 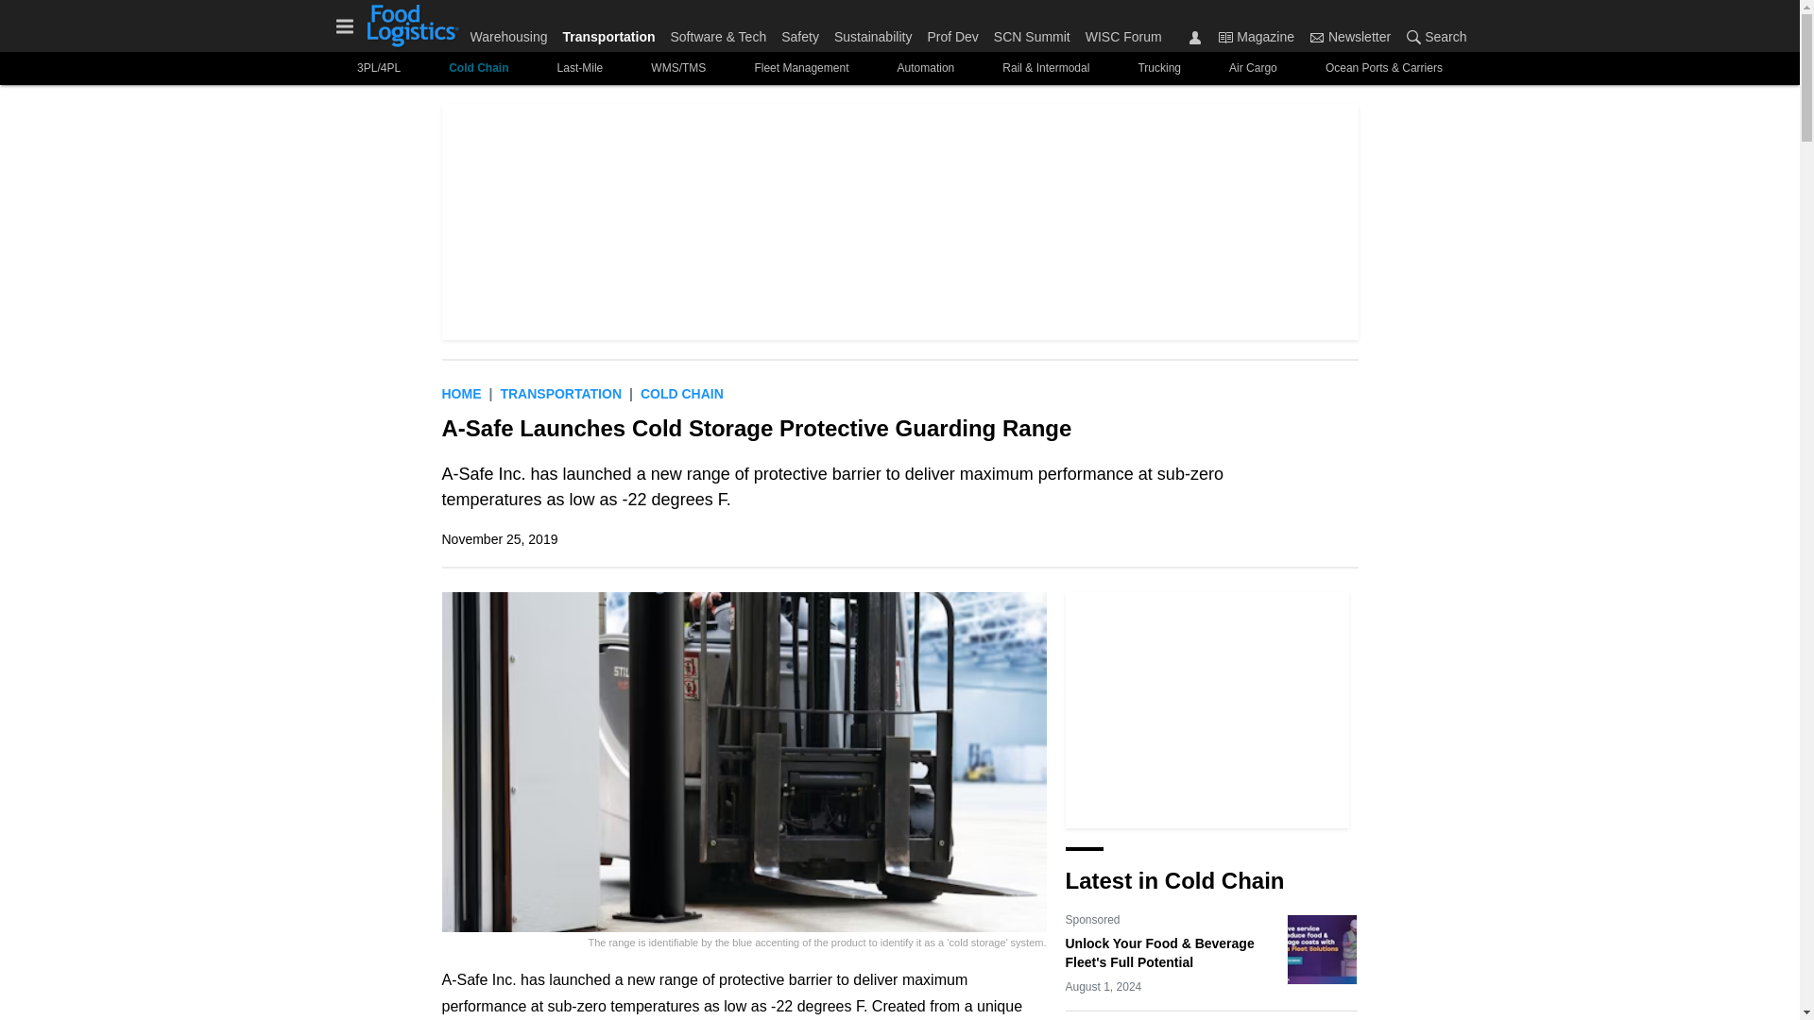 What do you see at coordinates (952, 32) in the screenshot?
I see `Prof Dev` at bounding box center [952, 32].